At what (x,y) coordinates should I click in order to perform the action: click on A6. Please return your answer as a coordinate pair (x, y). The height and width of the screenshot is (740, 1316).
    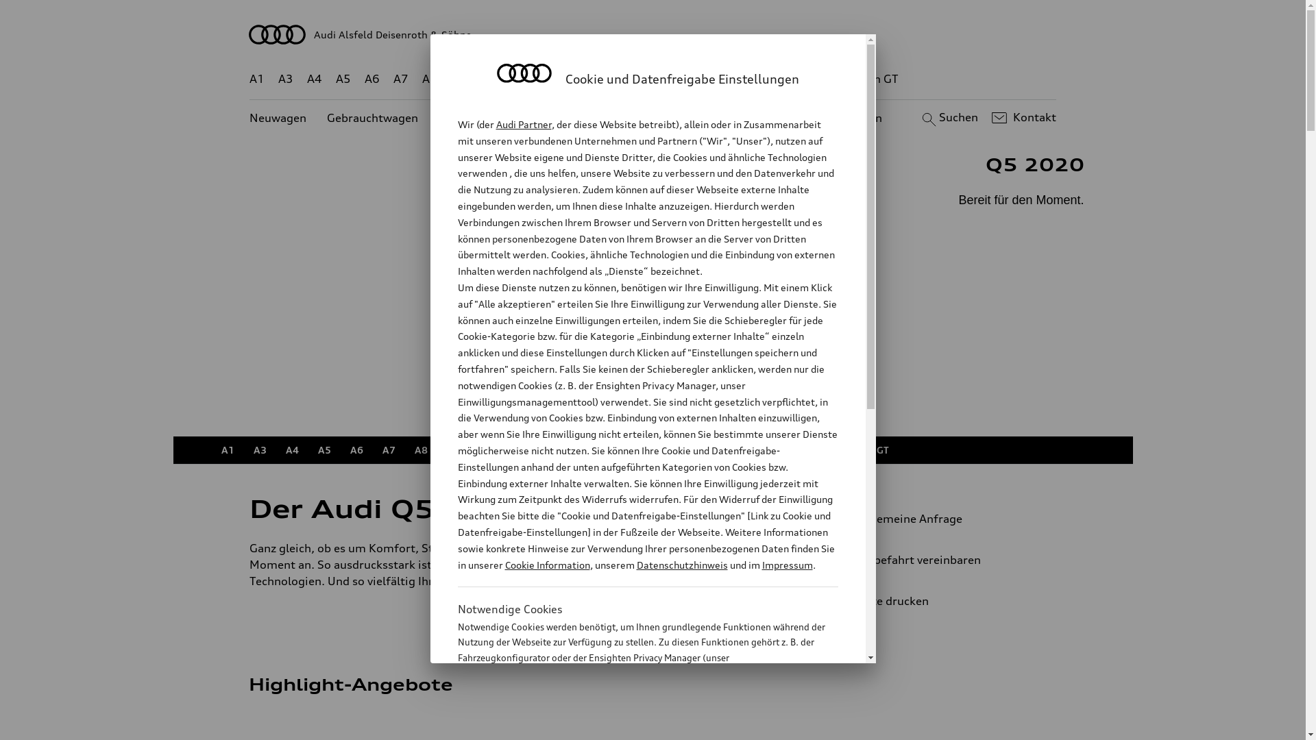
    Looking at the image, I should click on (372, 79).